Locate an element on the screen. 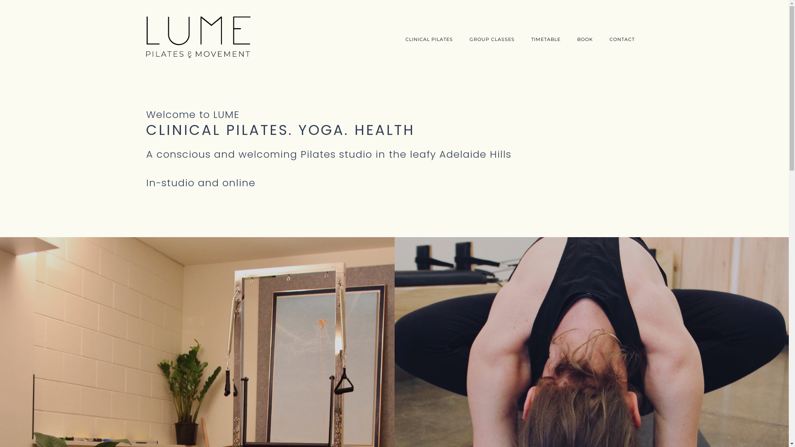  TIMETABLE is located at coordinates (546, 39).